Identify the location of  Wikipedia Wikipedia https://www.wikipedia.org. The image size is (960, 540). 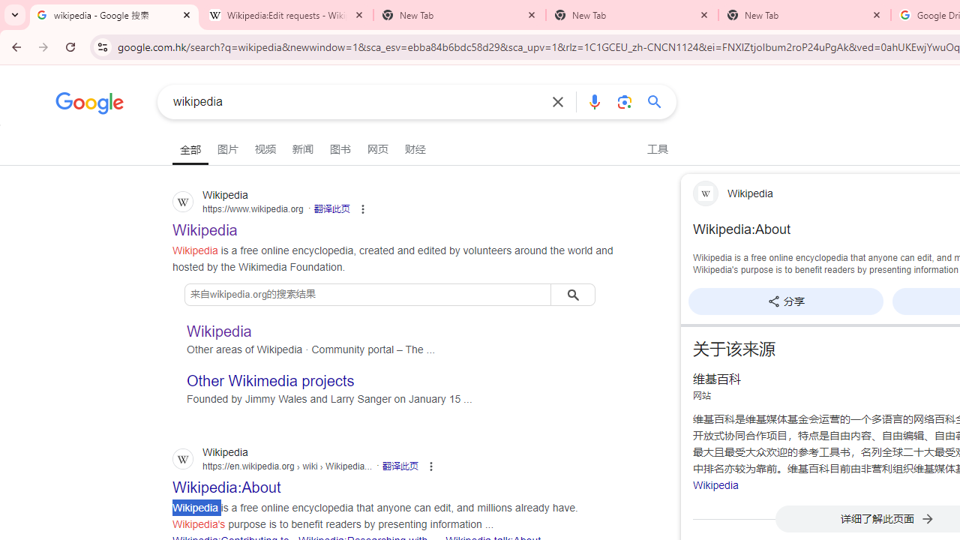
(205, 225).